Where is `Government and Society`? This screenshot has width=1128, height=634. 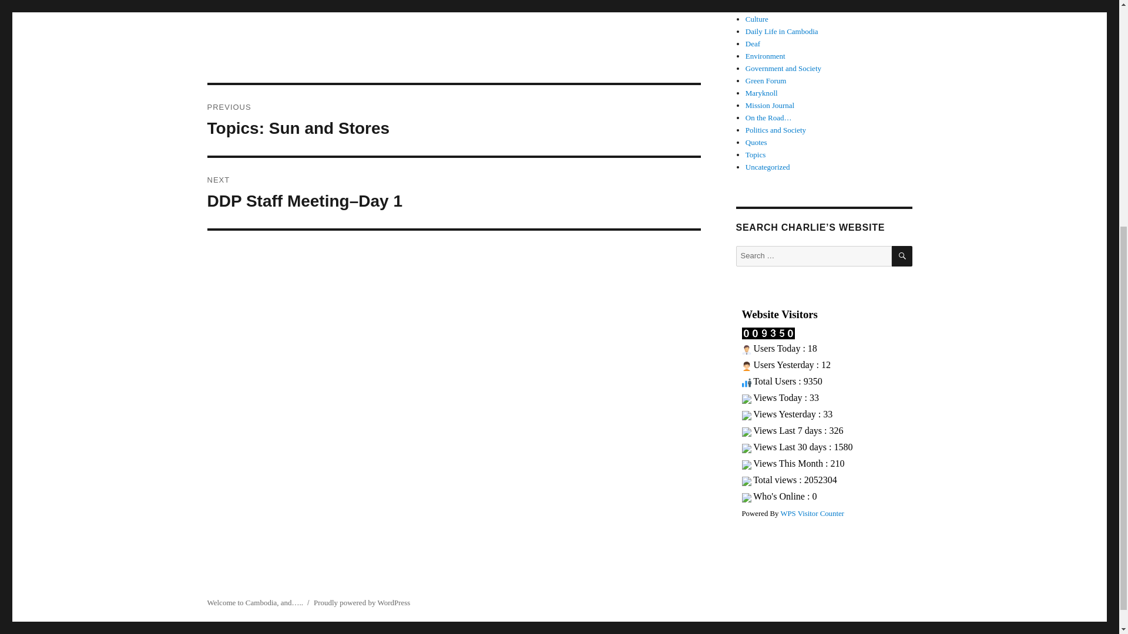 Government and Society is located at coordinates (783, 68).